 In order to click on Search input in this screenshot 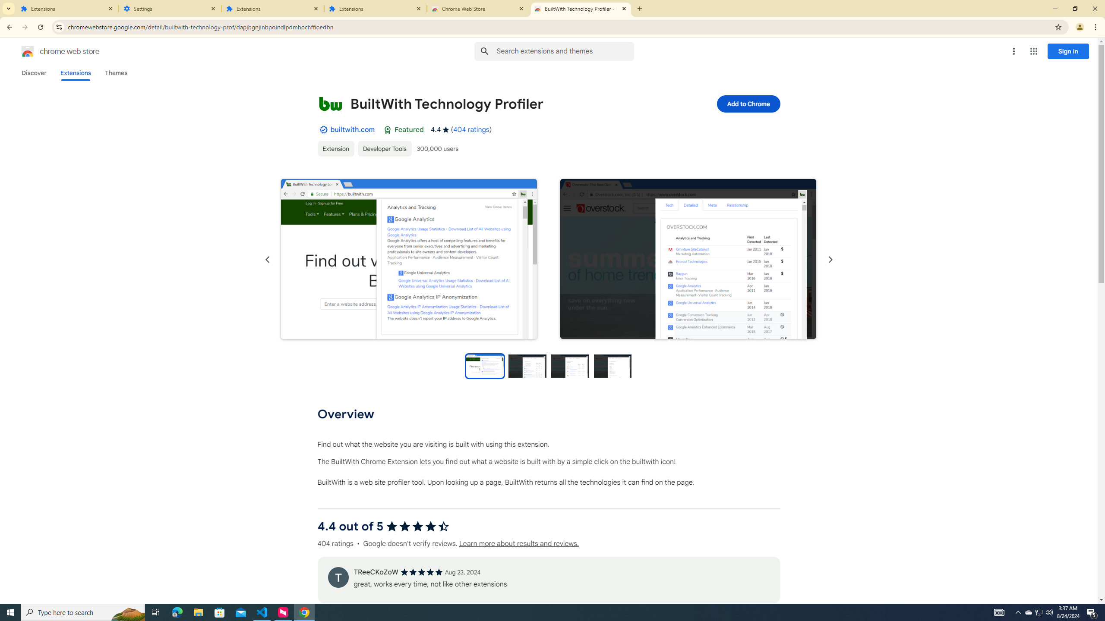, I will do `click(565, 51)`.